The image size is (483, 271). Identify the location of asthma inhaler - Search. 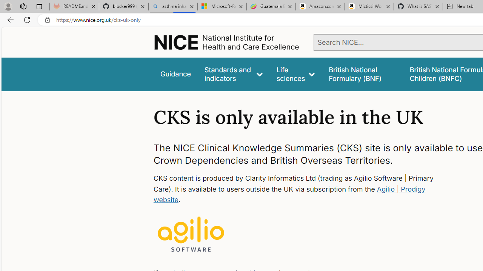
(173, 7).